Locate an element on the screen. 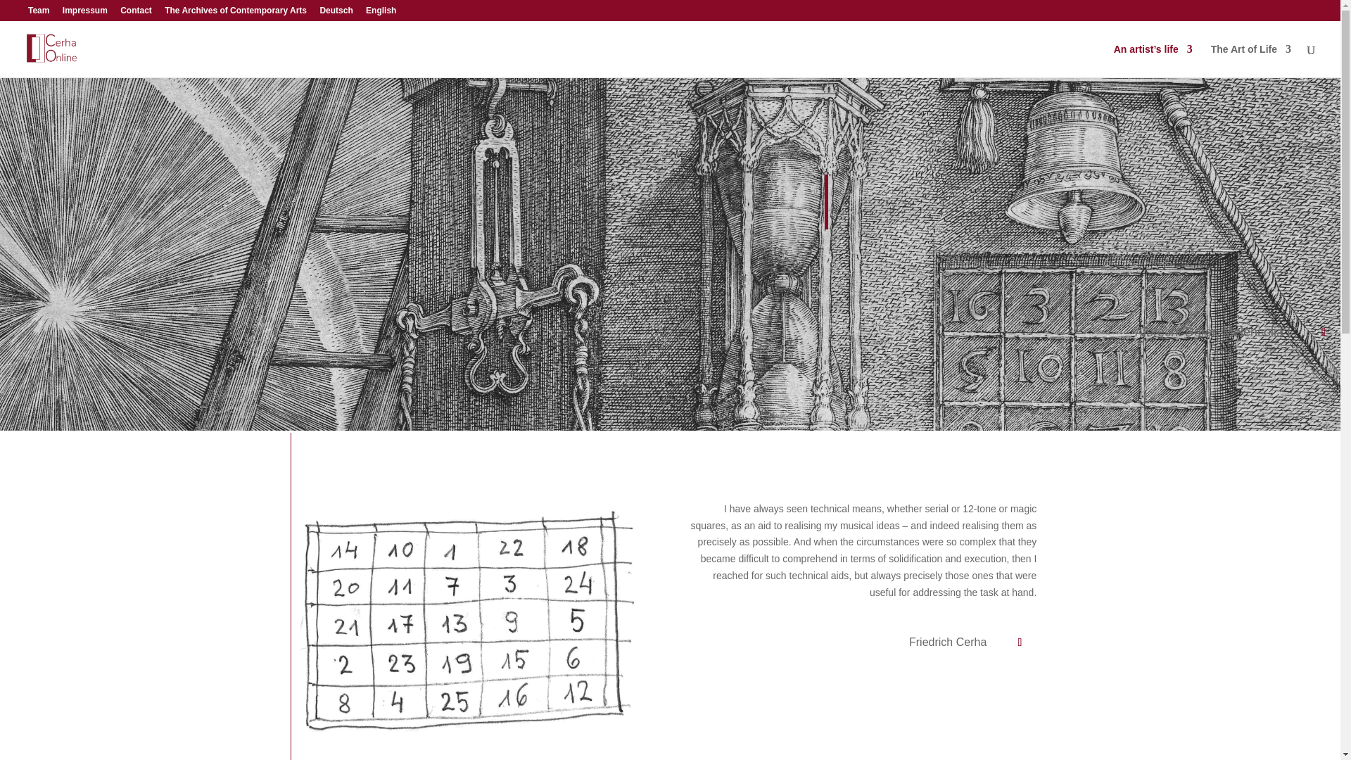  Team is located at coordinates (38, 13).